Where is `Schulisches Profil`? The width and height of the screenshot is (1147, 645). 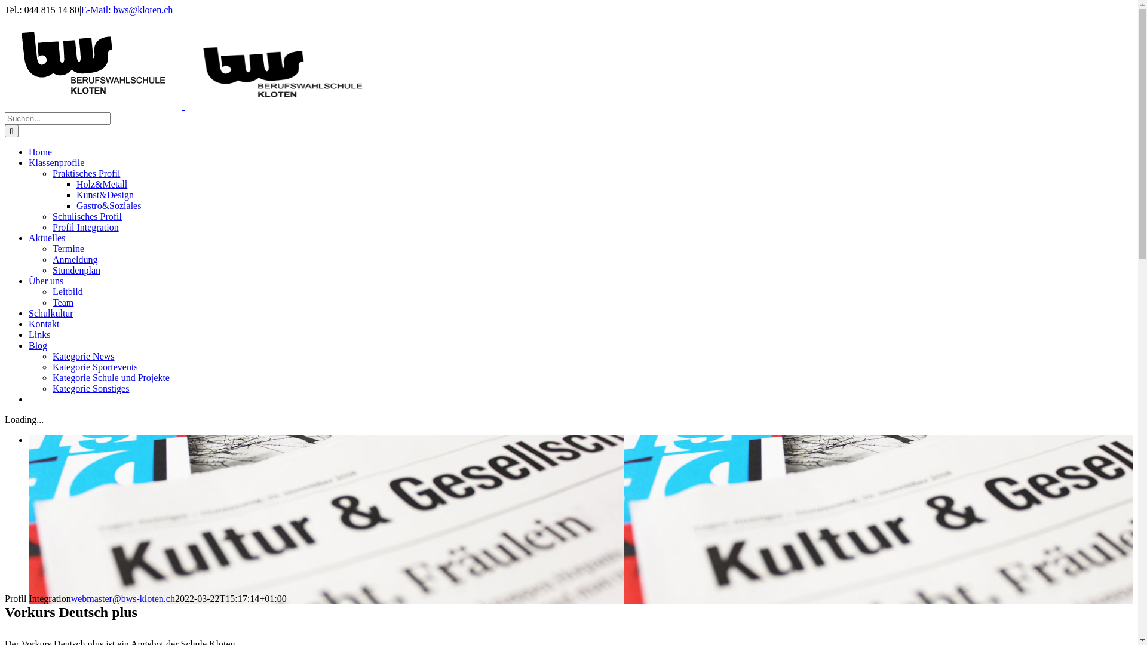
Schulisches Profil is located at coordinates (87, 216).